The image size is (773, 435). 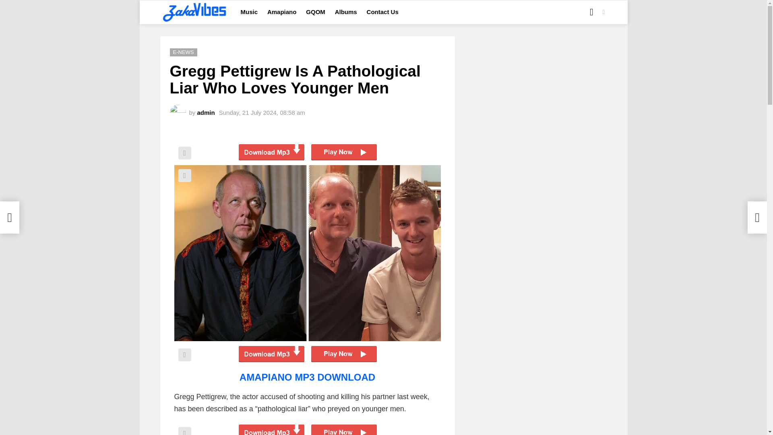 What do you see at coordinates (316, 12) in the screenshot?
I see `GQOM` at bounding box center [316, 12].